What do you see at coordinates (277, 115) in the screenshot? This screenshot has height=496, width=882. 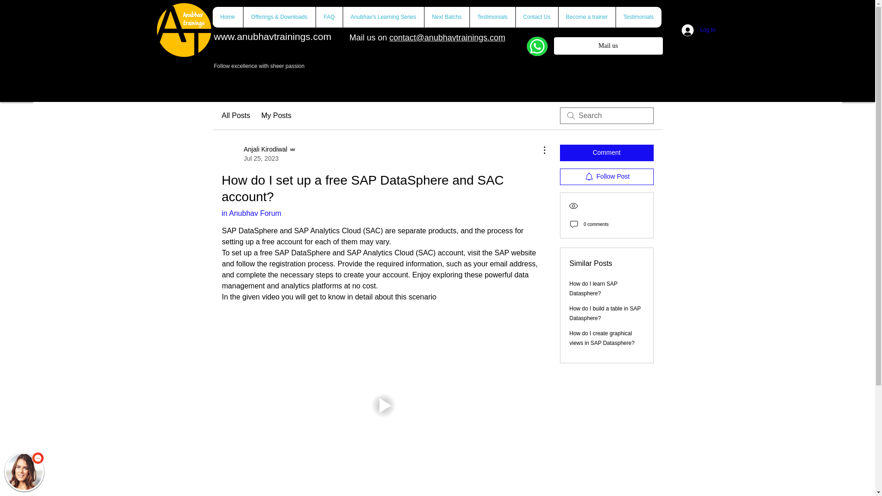 I see `My Posts` at bounding box center [277, 115].